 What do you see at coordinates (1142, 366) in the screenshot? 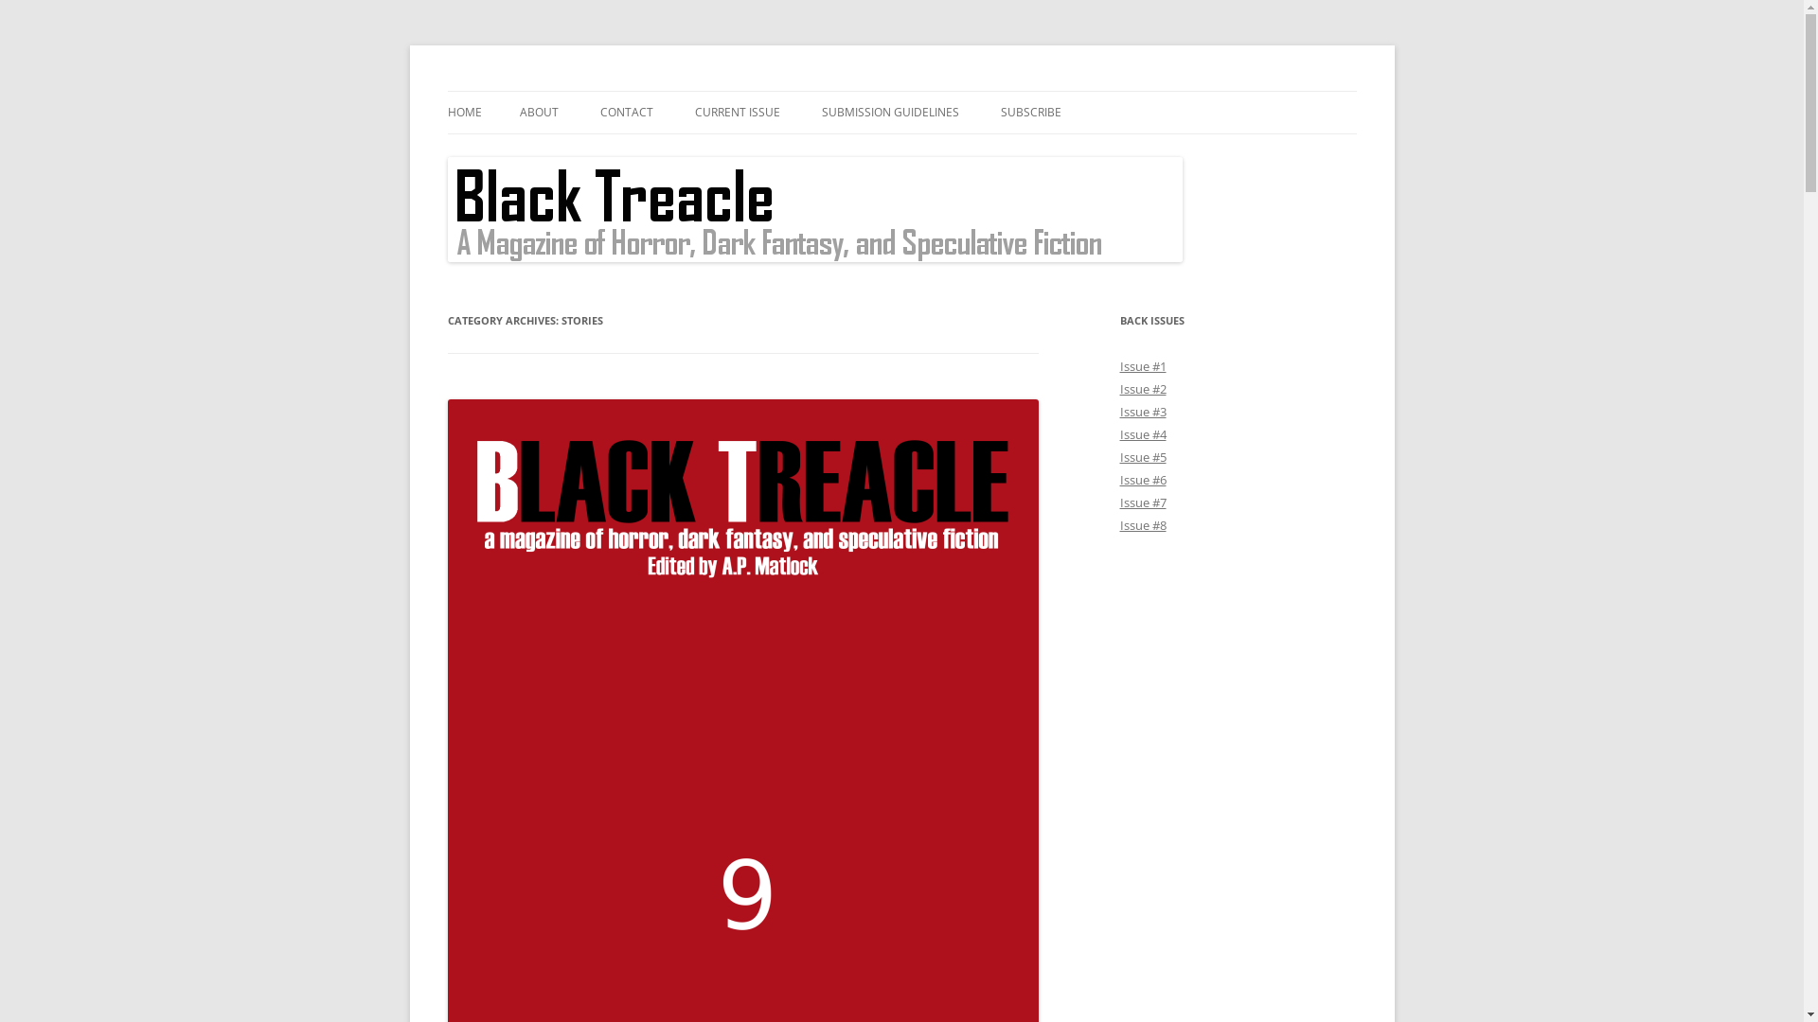
I see `Issue #1` at bounding box center [1142, 366].